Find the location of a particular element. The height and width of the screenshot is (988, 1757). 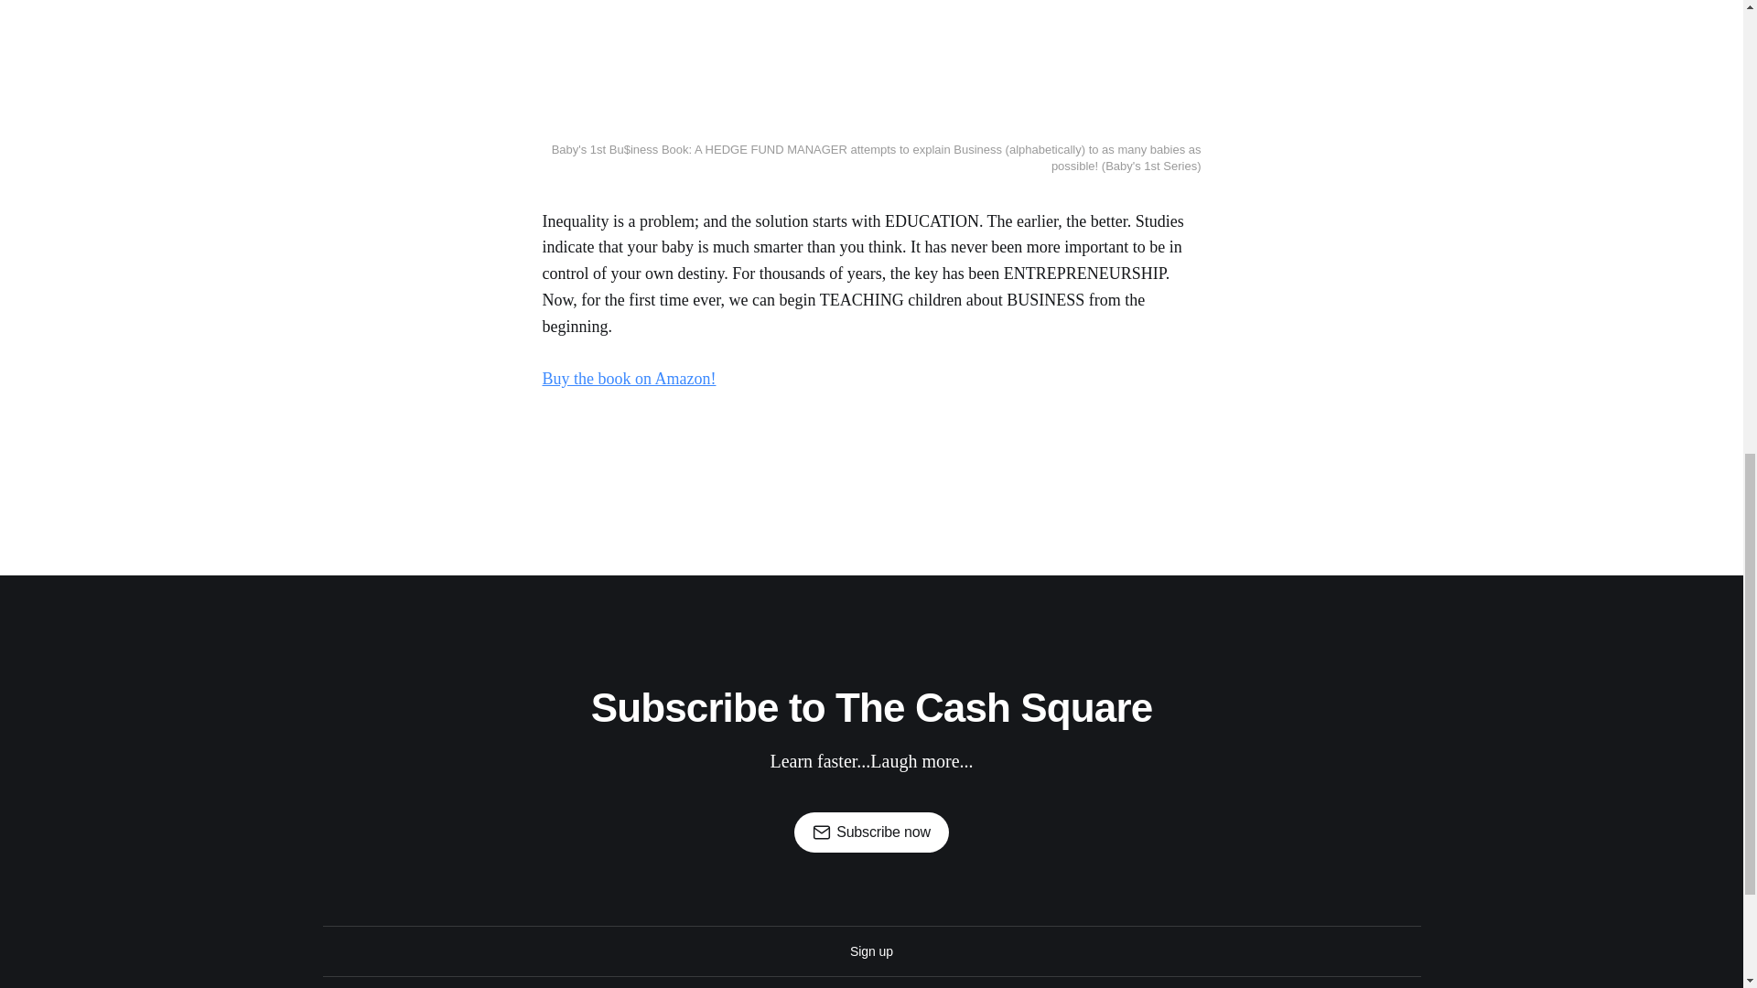

Subscribe now is located at coordinates (871, 832).